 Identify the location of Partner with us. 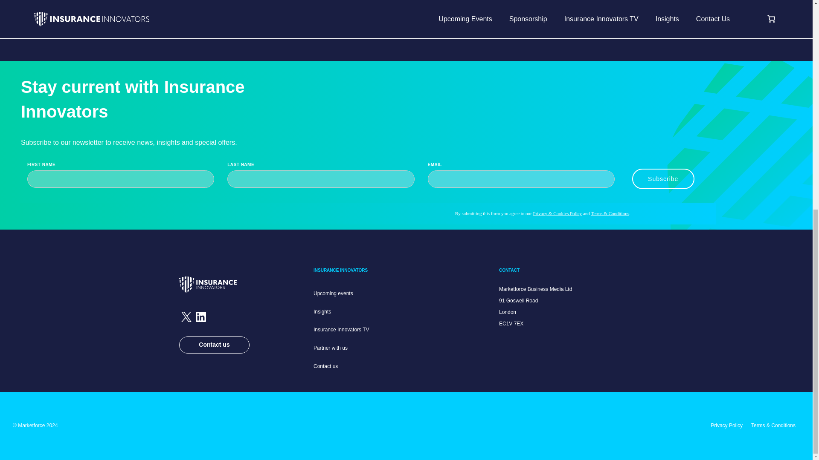
(330, 348).